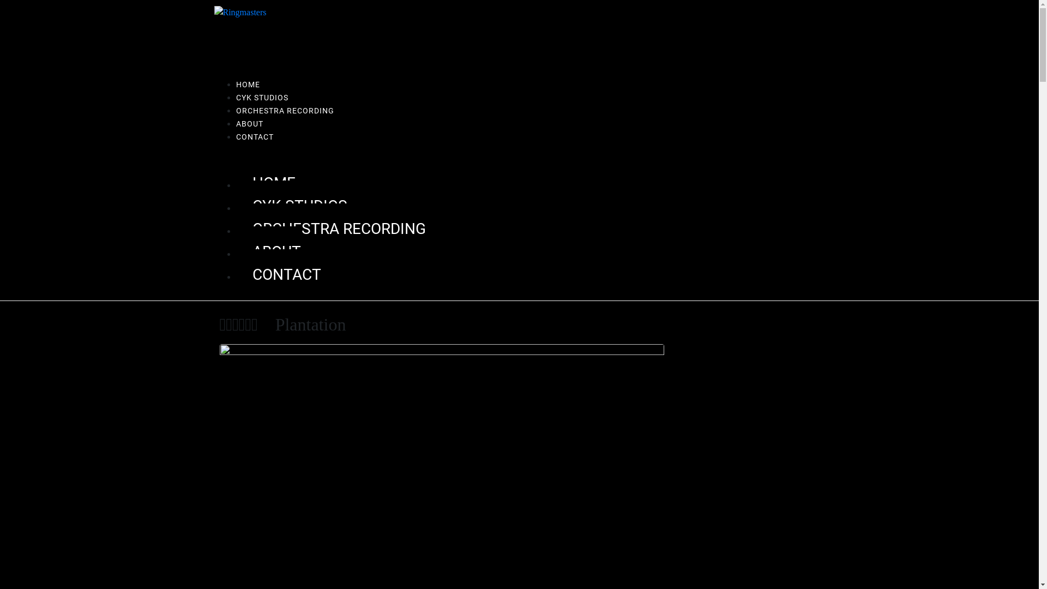 The image size is (1047, 589). Describe the element at coordinates (268, 252) in the screenshot. I see `ABOUT` at that location.